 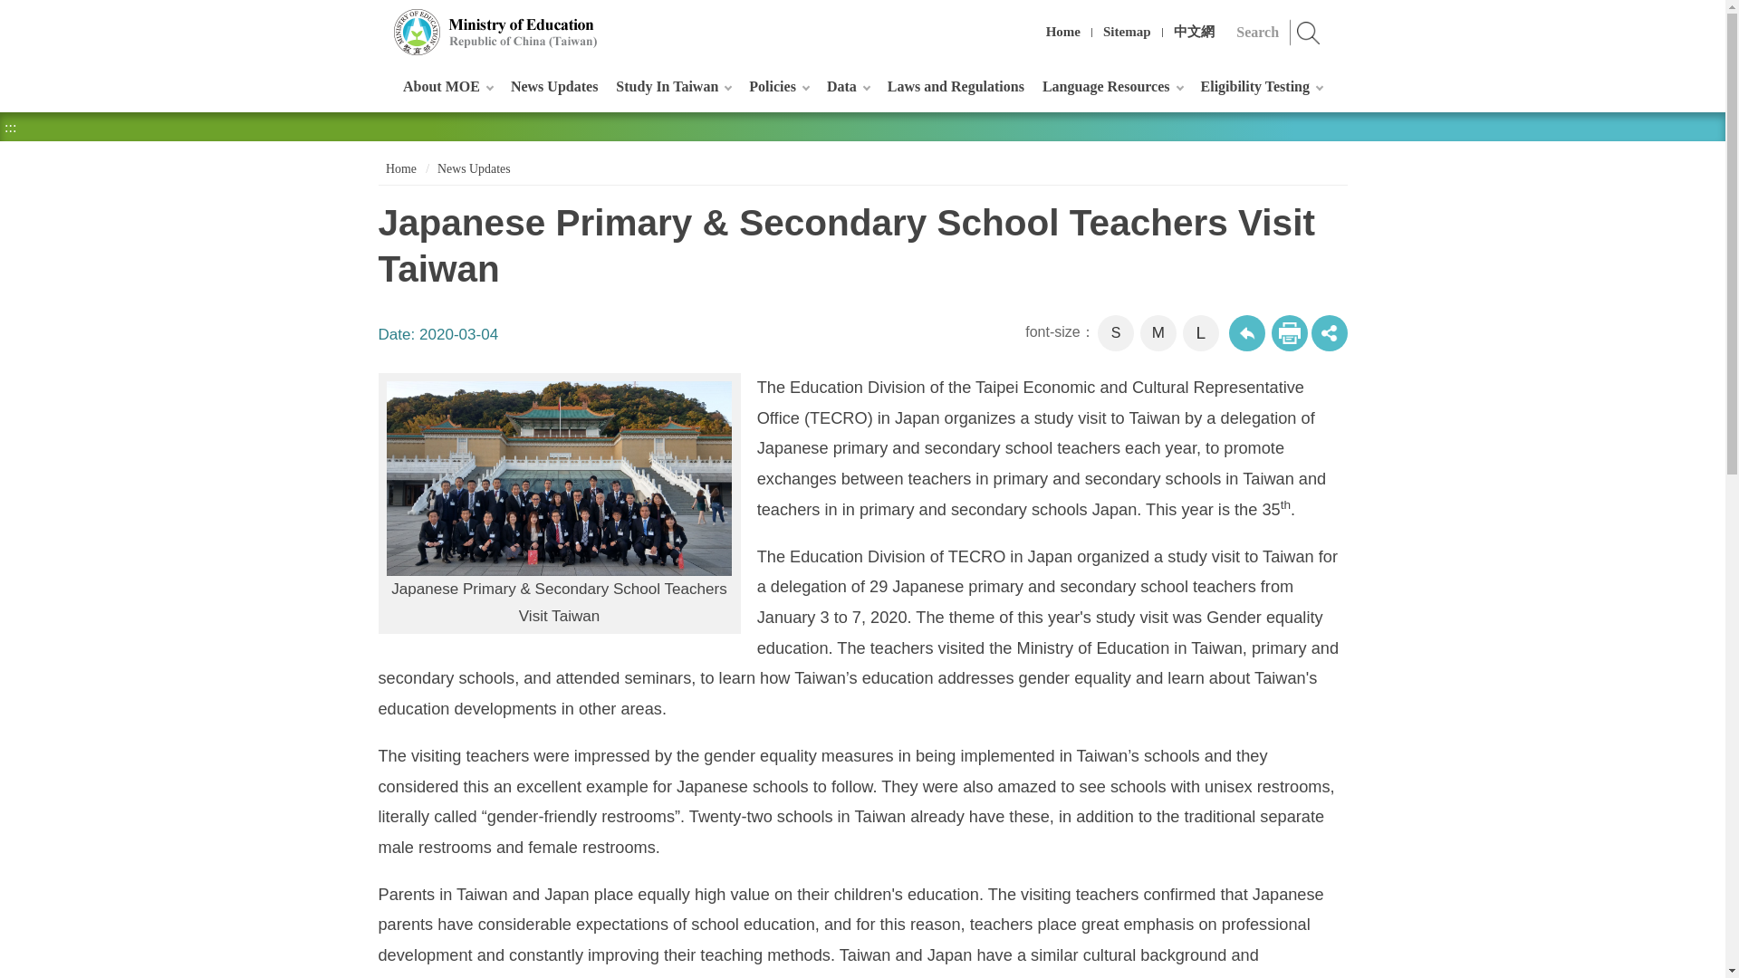 What do you see at coordinates (955, 86) in the screenshot?
I see `Laws and Regulations` at bounding box center [955, 86].